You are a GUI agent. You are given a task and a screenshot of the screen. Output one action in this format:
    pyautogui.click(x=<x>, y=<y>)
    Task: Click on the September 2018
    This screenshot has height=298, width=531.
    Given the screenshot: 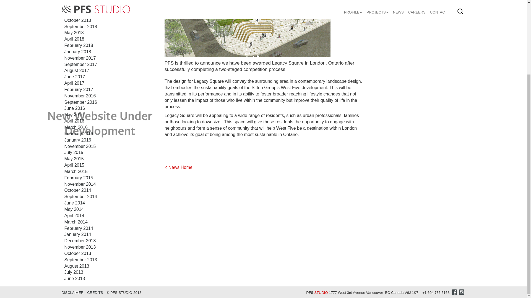 What is the action you would take?
    pyautogui.click(x=80, y=26)
    